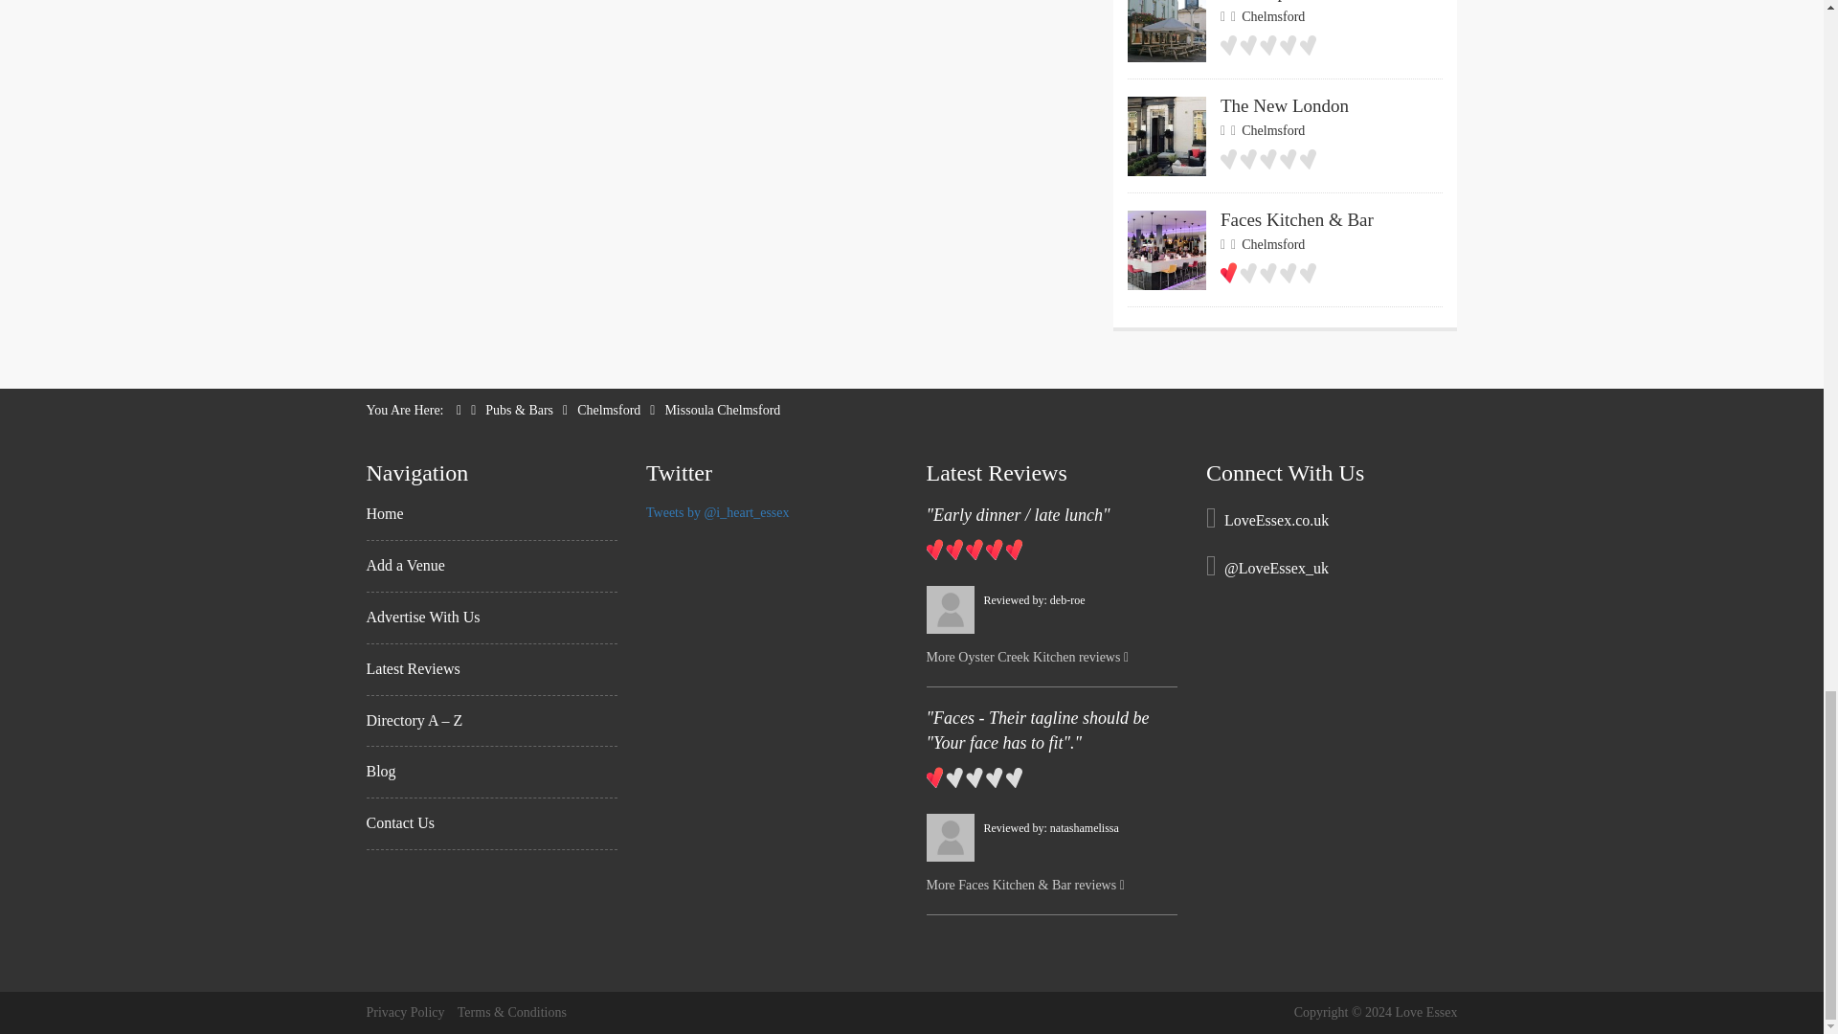 This screenshot has height=1034, width=1838. What do you see at coordinates (1285, 145) in the screenshot?
I see `Missoula Chelmsford` at bounding box center [1285, 145].